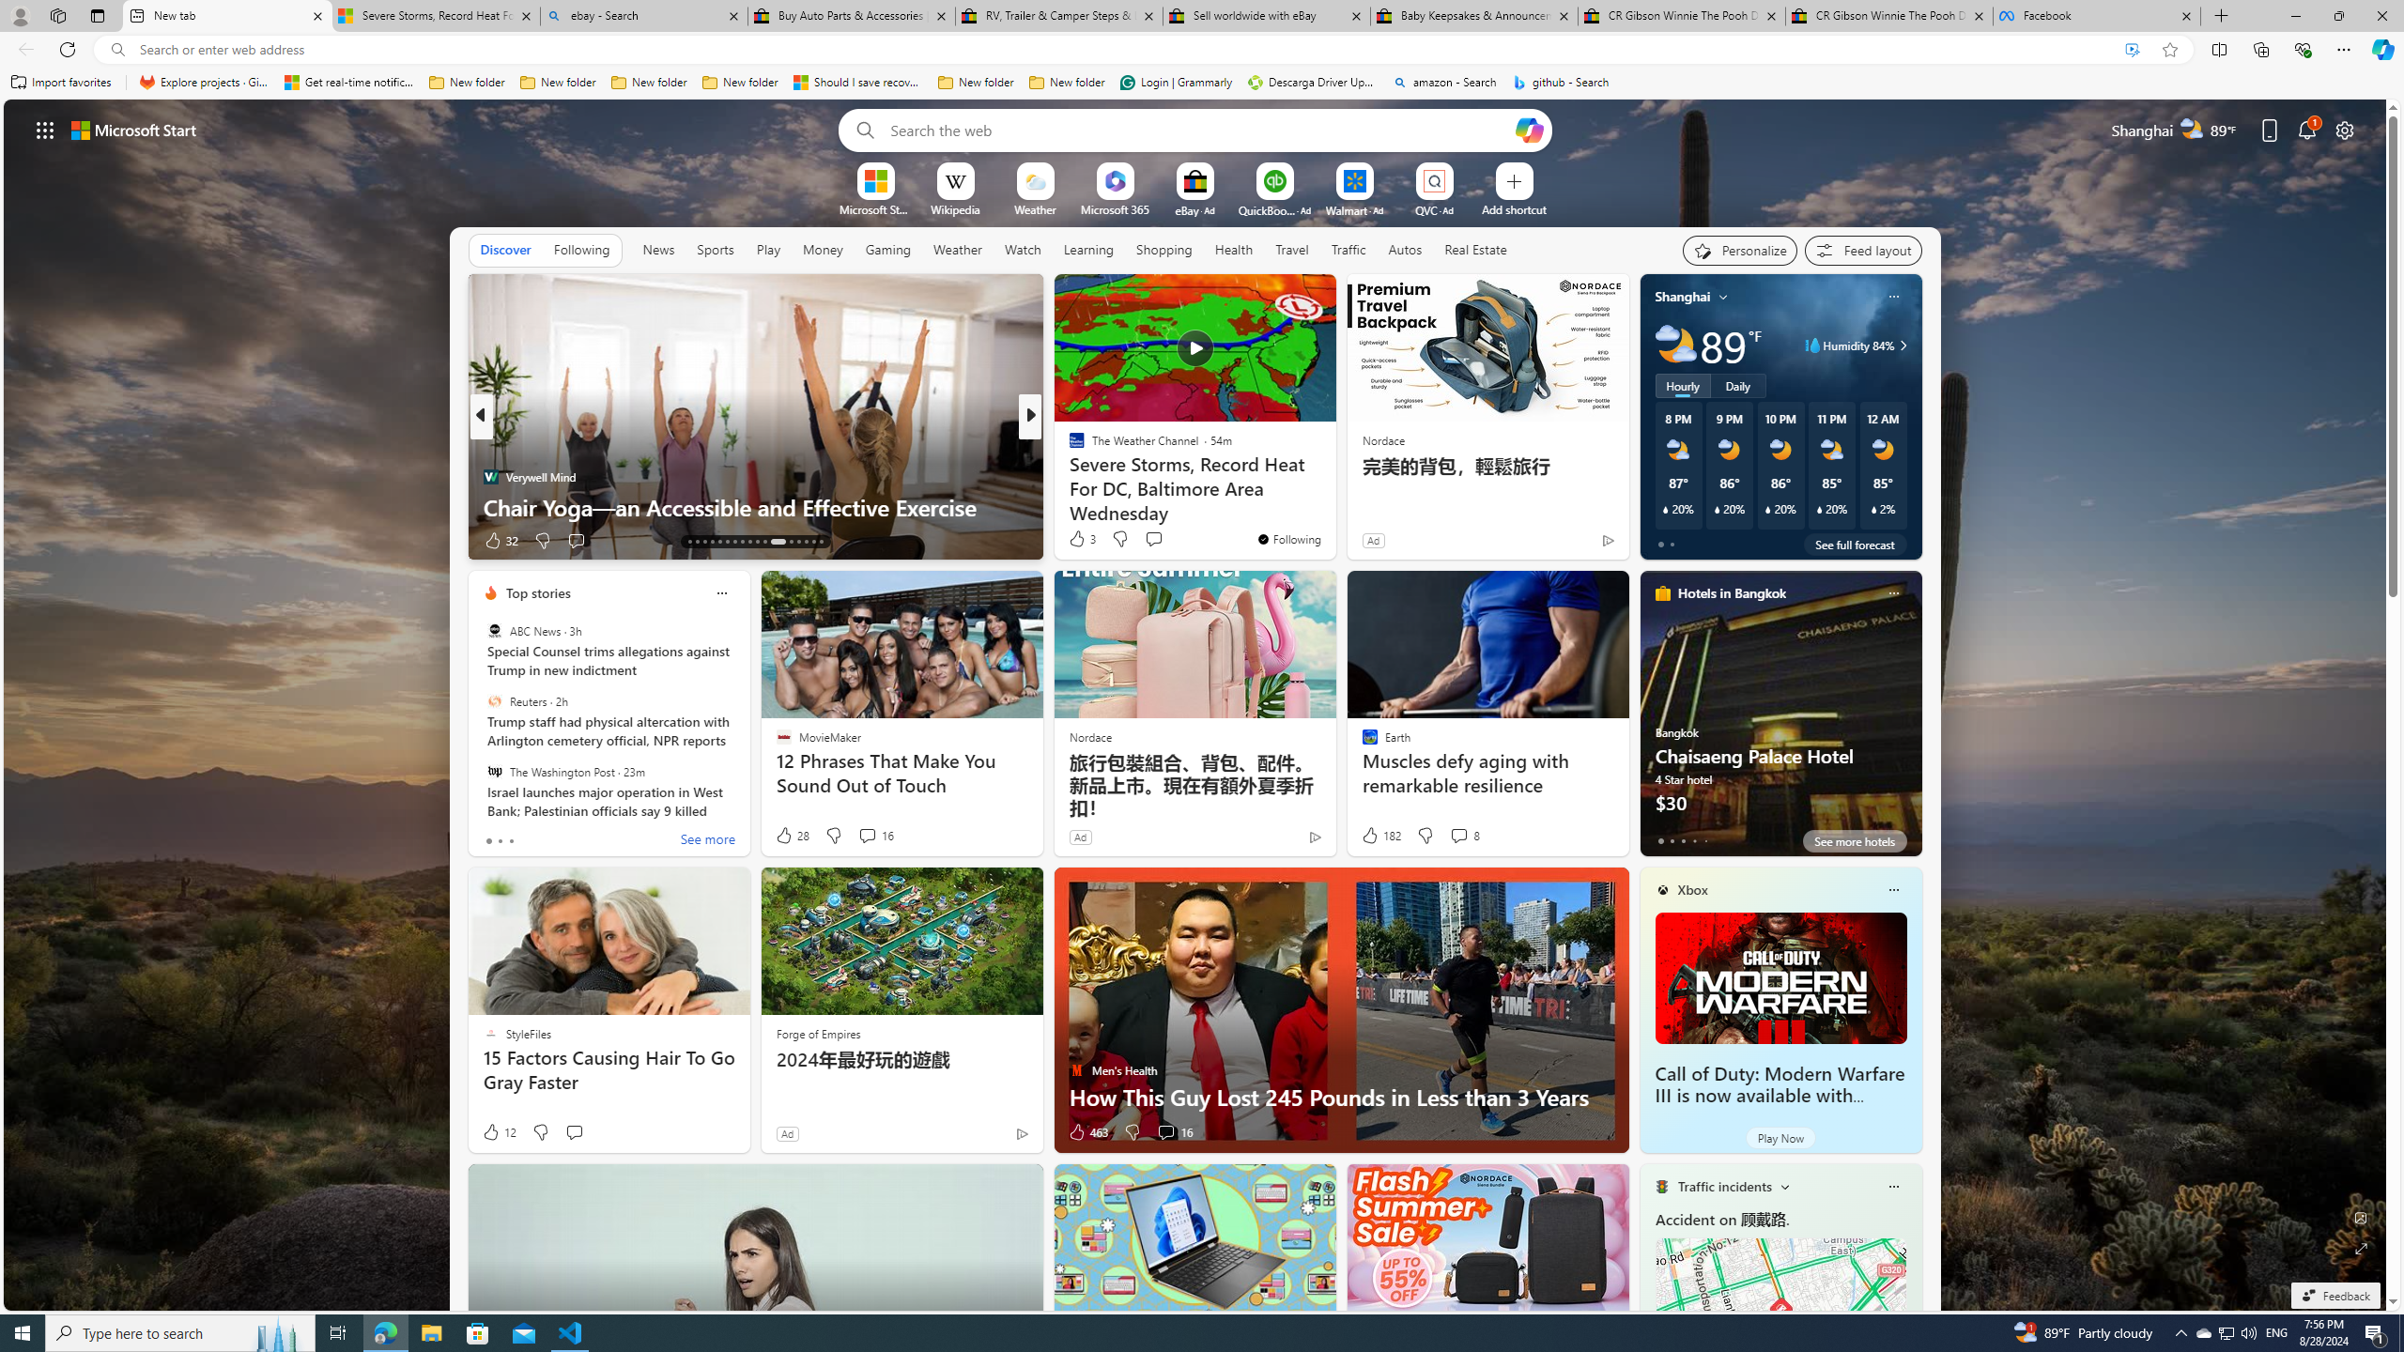 The height and width of the screenshot is (1352, 2404). Describe the element at coordinates (1855, 841) in the screenshot. I see `See more hotels` at that location.